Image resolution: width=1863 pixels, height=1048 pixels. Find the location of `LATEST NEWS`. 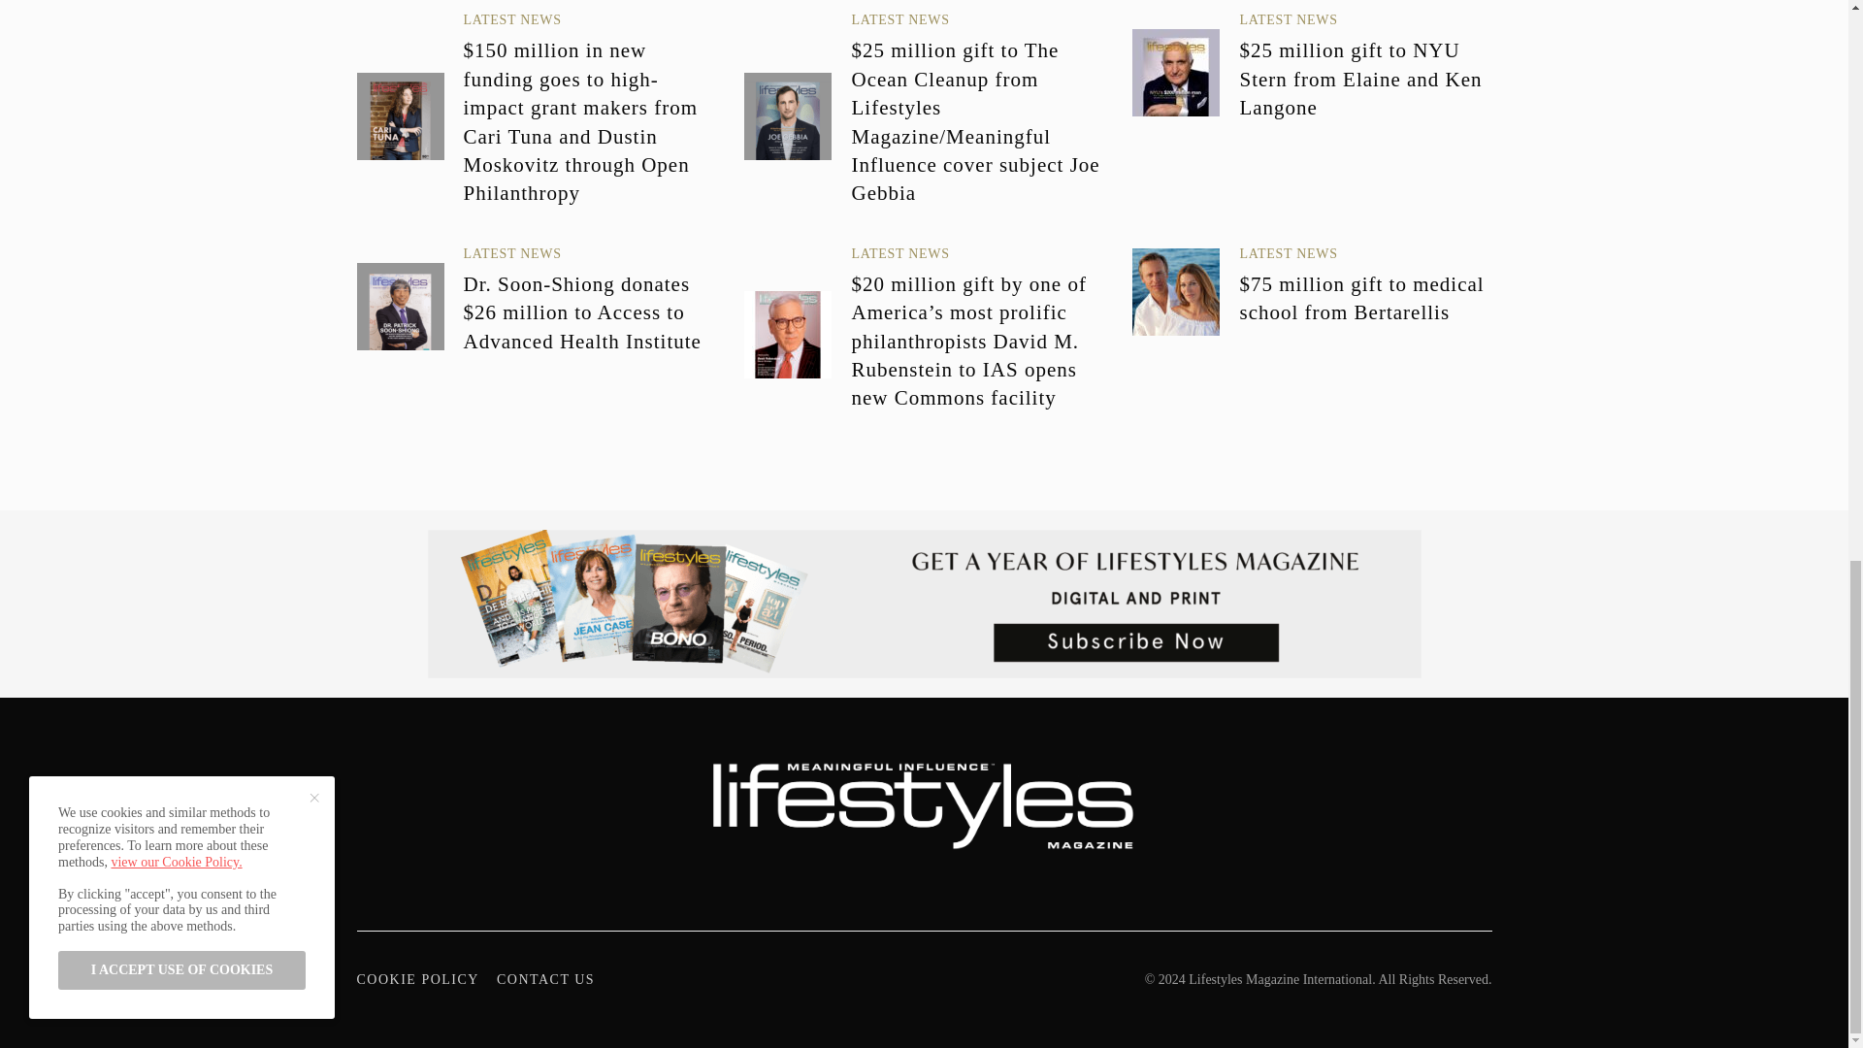

LATEST NEWS is located at coordinates (1288, 252).